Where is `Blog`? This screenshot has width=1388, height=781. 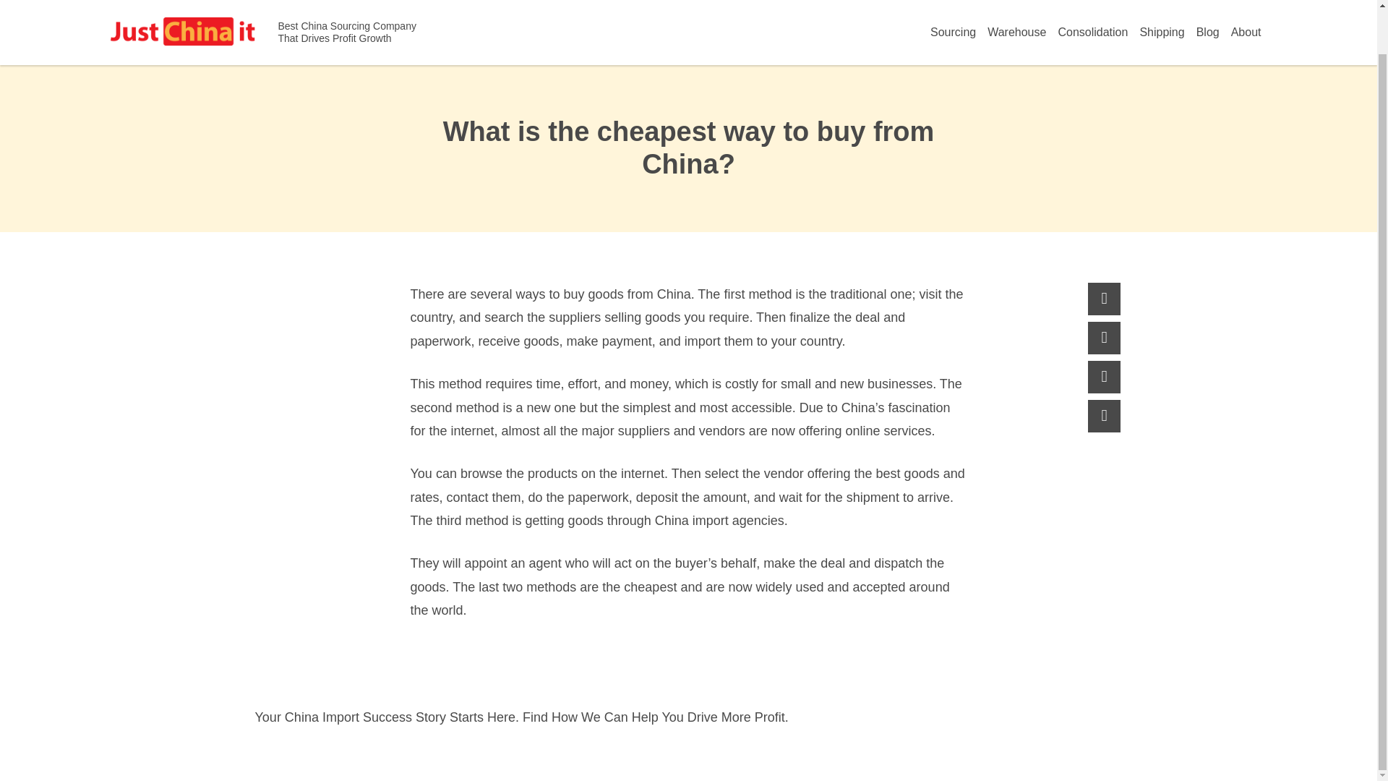 Blog is located at coordinates (1208, 32).